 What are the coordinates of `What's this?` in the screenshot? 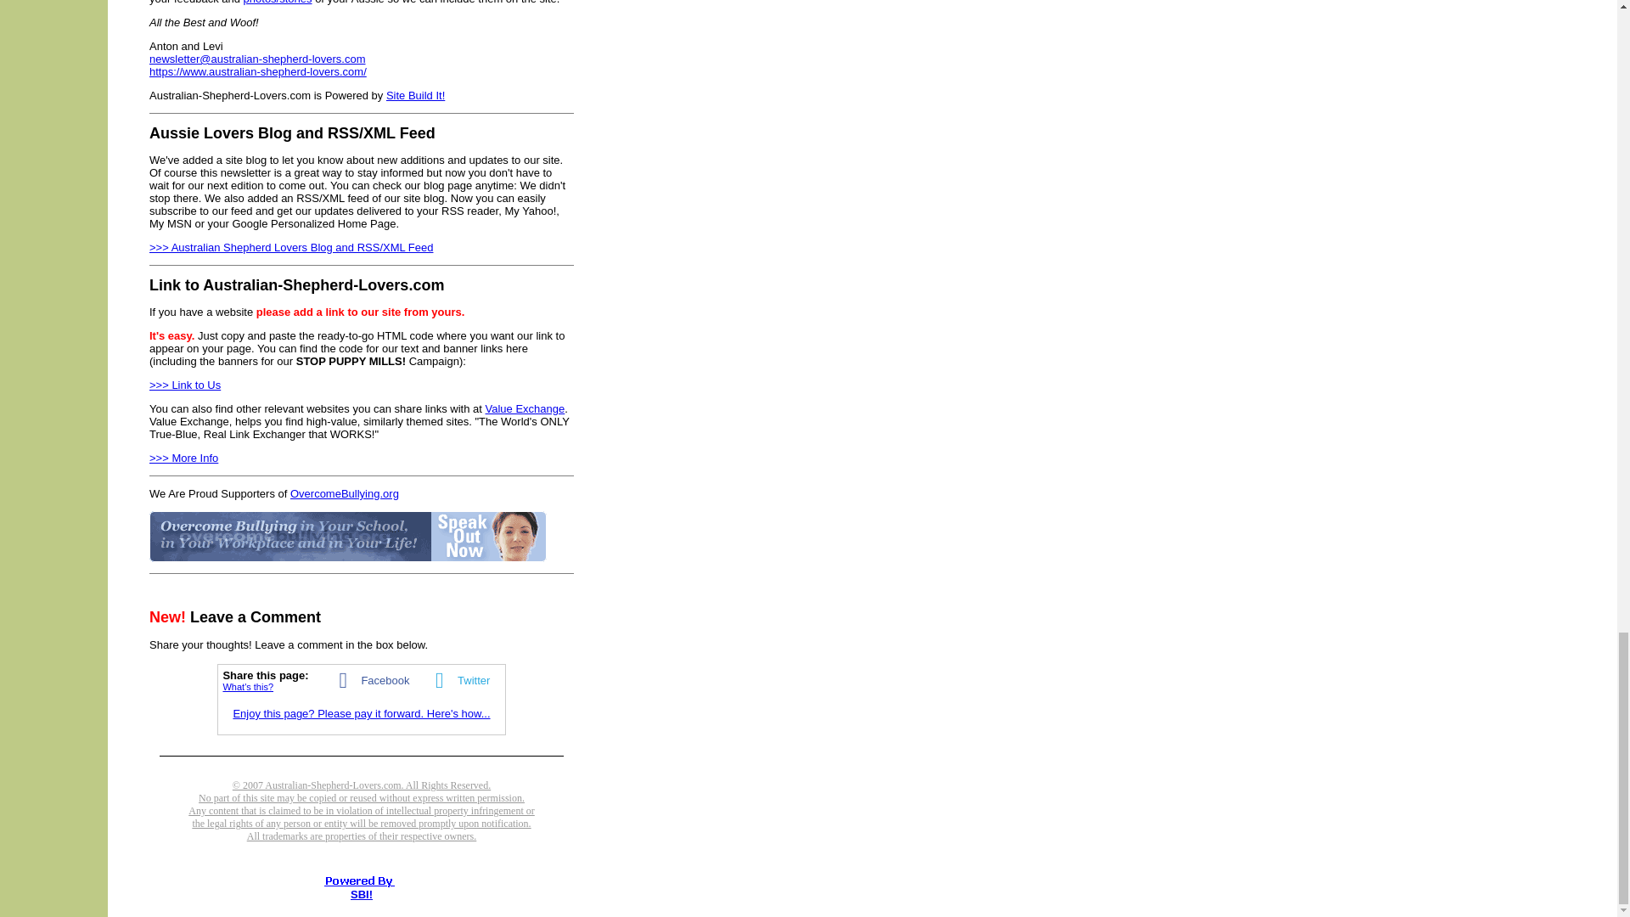 It's located at (248, 687).